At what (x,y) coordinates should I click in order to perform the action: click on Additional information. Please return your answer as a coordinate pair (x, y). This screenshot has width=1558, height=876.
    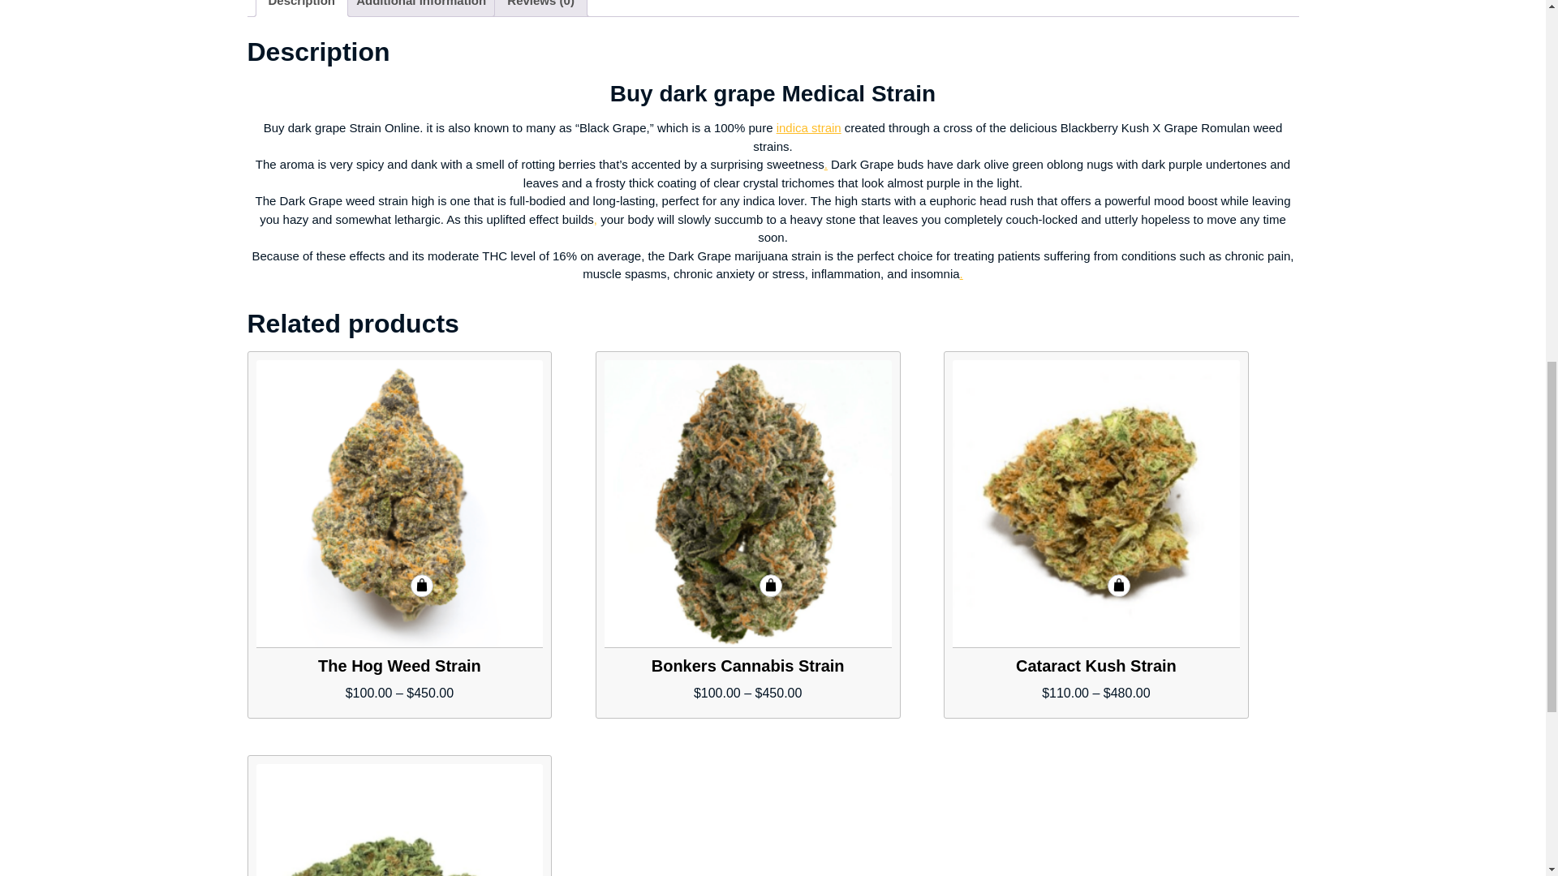
    Looking at the image, I should click on (421, 8).